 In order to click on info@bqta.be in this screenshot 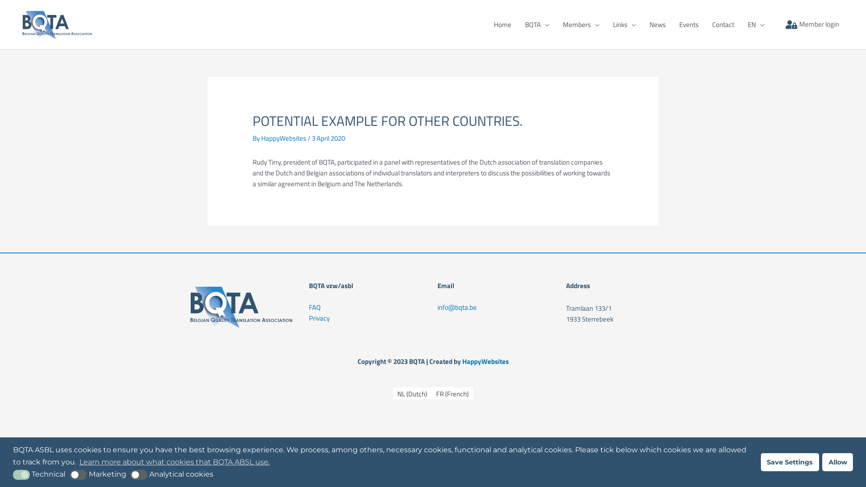, I will do `click(457, 308)`.